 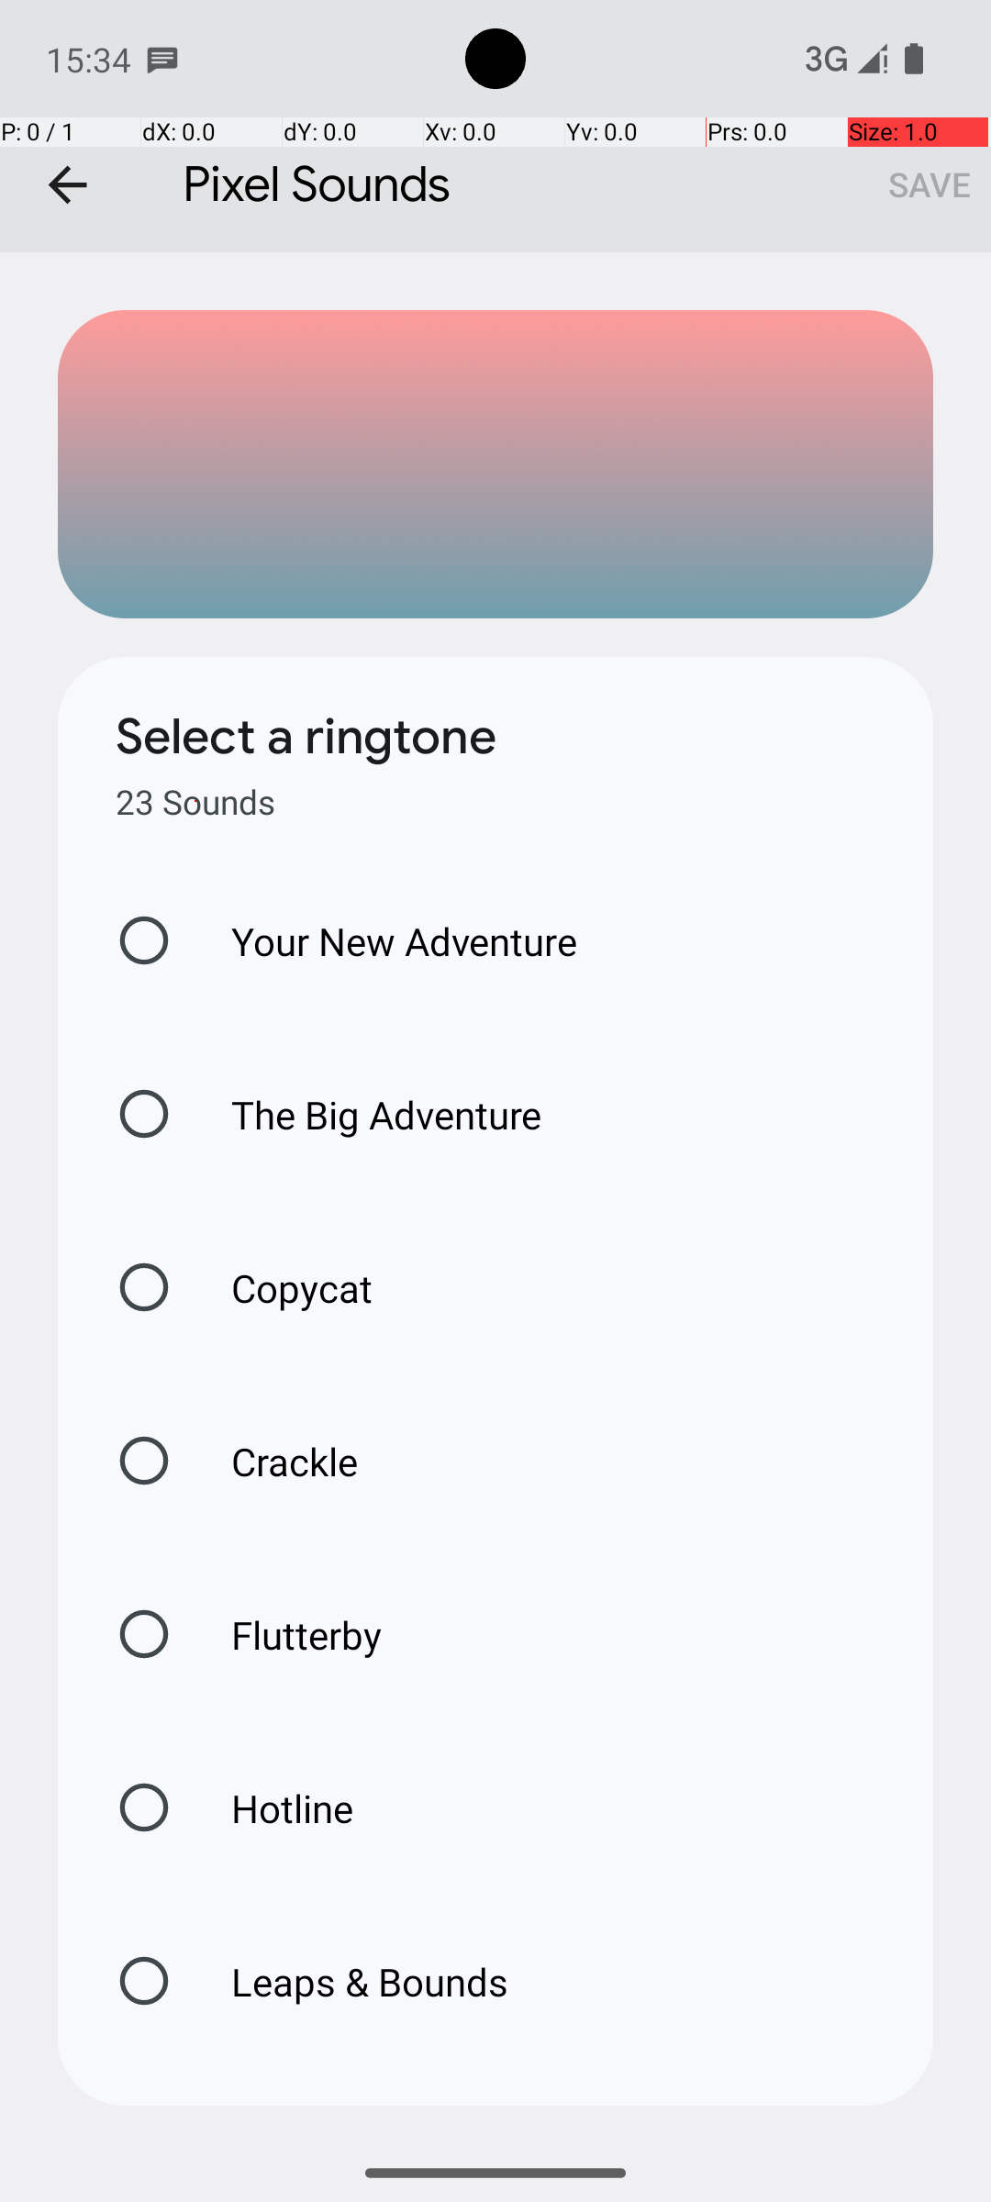 What do you see at coordinates (287, 1635) in the screenshot?
I see `Flutterby` at bounding box center [287, 1635].